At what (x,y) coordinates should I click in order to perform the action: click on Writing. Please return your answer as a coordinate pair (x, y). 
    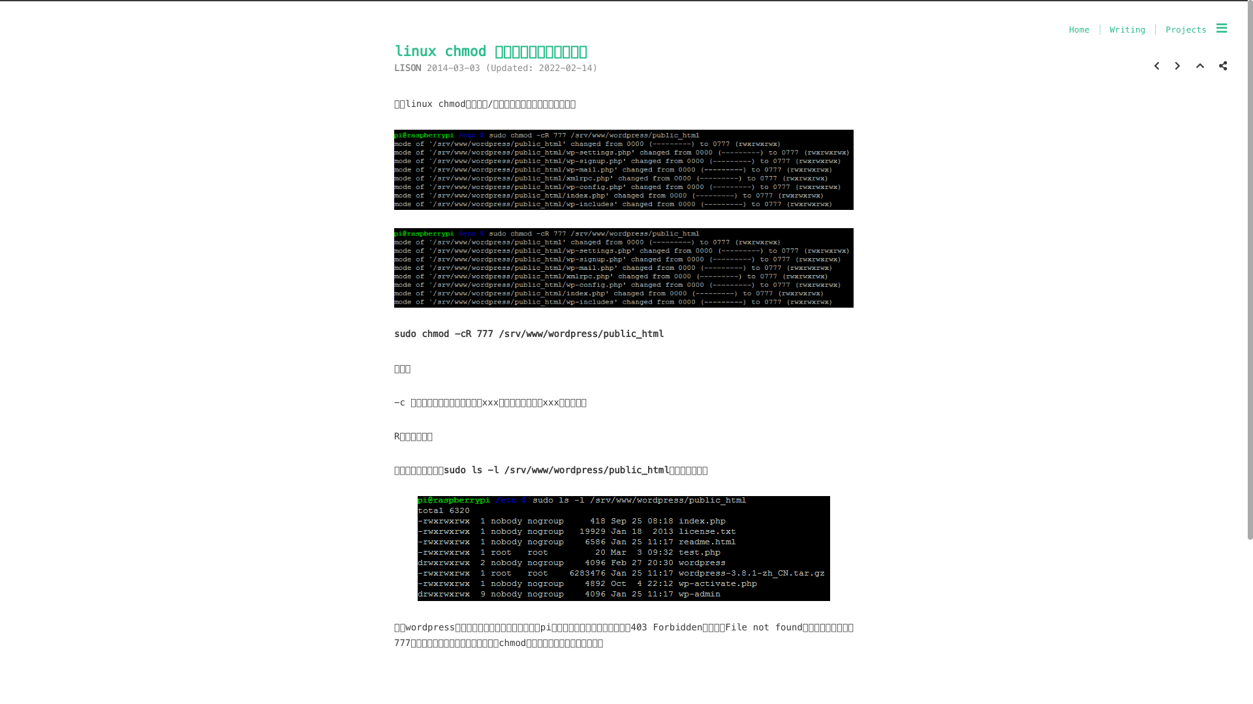
    Looking at the image, I should click on (1128, 30).